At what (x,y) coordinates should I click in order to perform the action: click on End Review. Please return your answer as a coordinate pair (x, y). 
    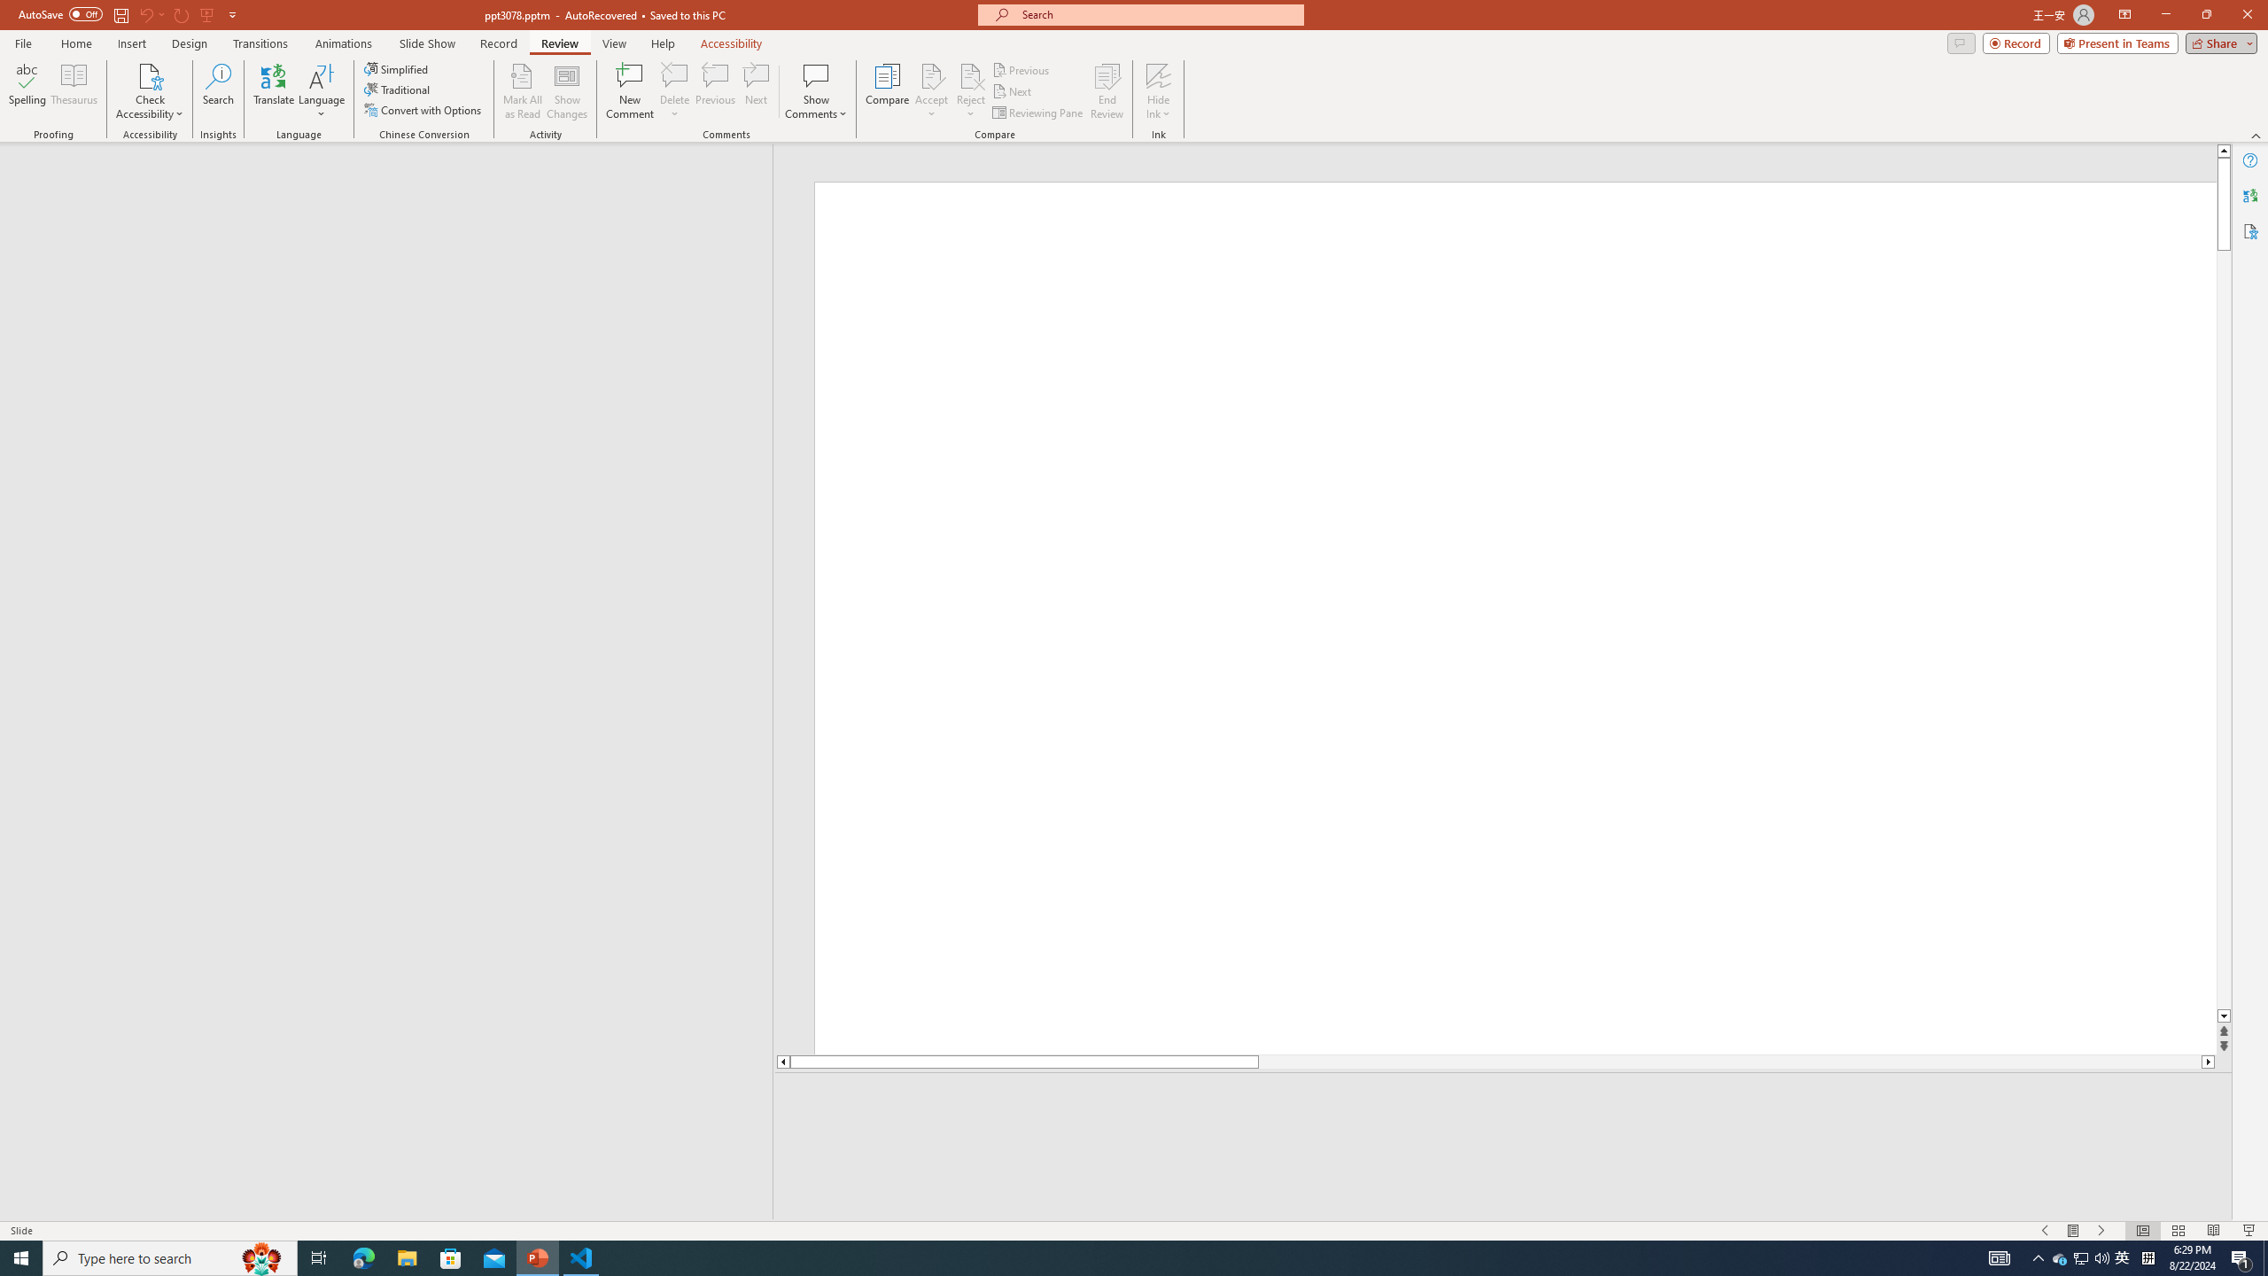
    Looking at the image, I should click on (1106, 91).